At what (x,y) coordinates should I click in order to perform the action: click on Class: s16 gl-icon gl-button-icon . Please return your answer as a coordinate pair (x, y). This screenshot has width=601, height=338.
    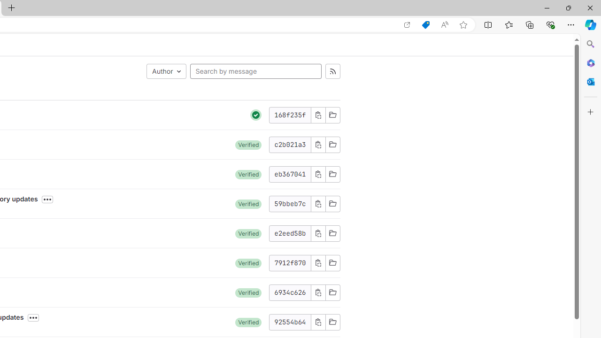
    Looking at the image, I should click on (318, 322).